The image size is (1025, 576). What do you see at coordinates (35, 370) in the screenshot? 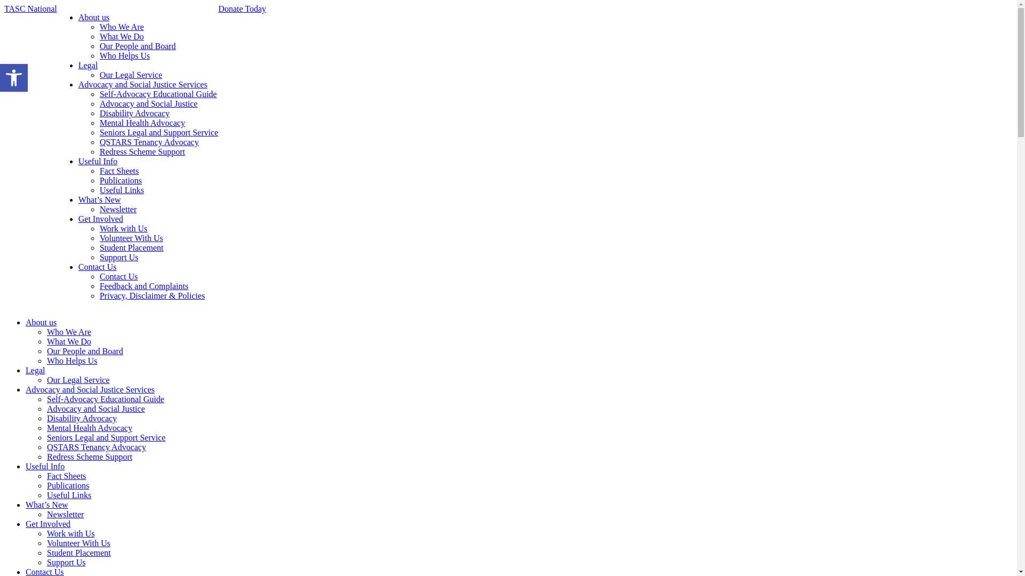
I see `Legal` at bounding box center [35, 370].